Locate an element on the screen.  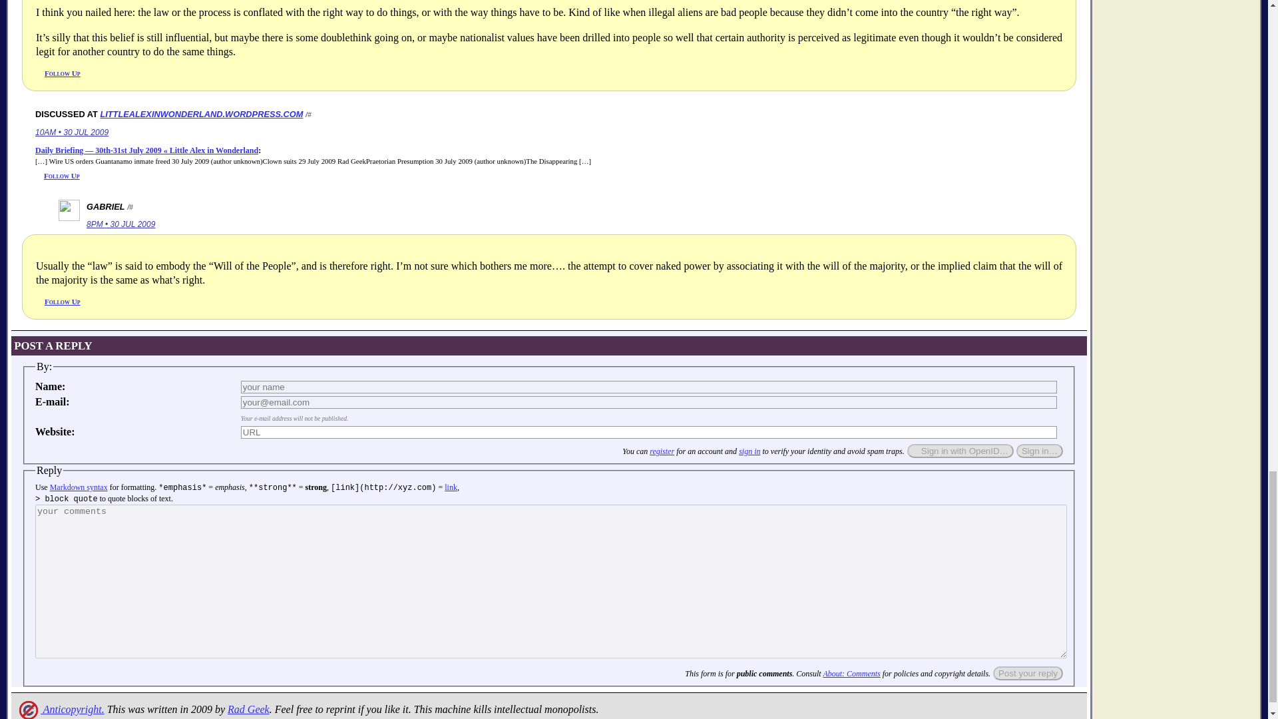
Follow Up is located at coordinates (63, 302).